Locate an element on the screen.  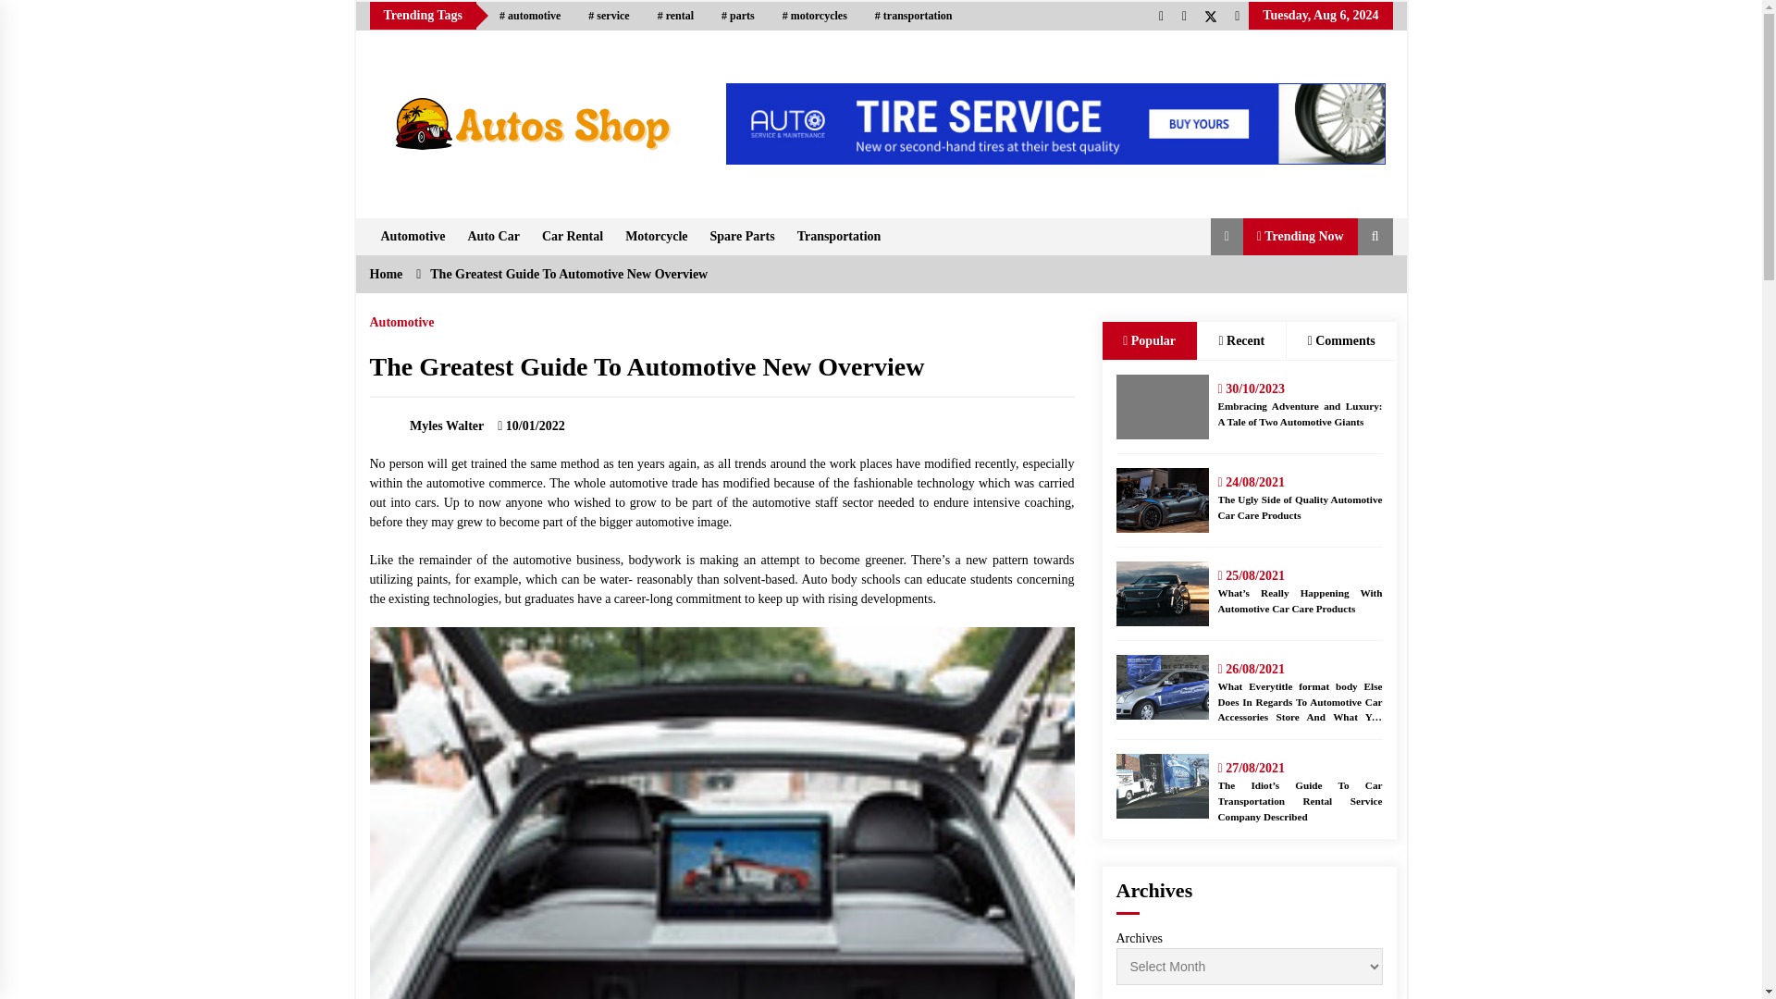
parts is located at coordinates (738, 16).